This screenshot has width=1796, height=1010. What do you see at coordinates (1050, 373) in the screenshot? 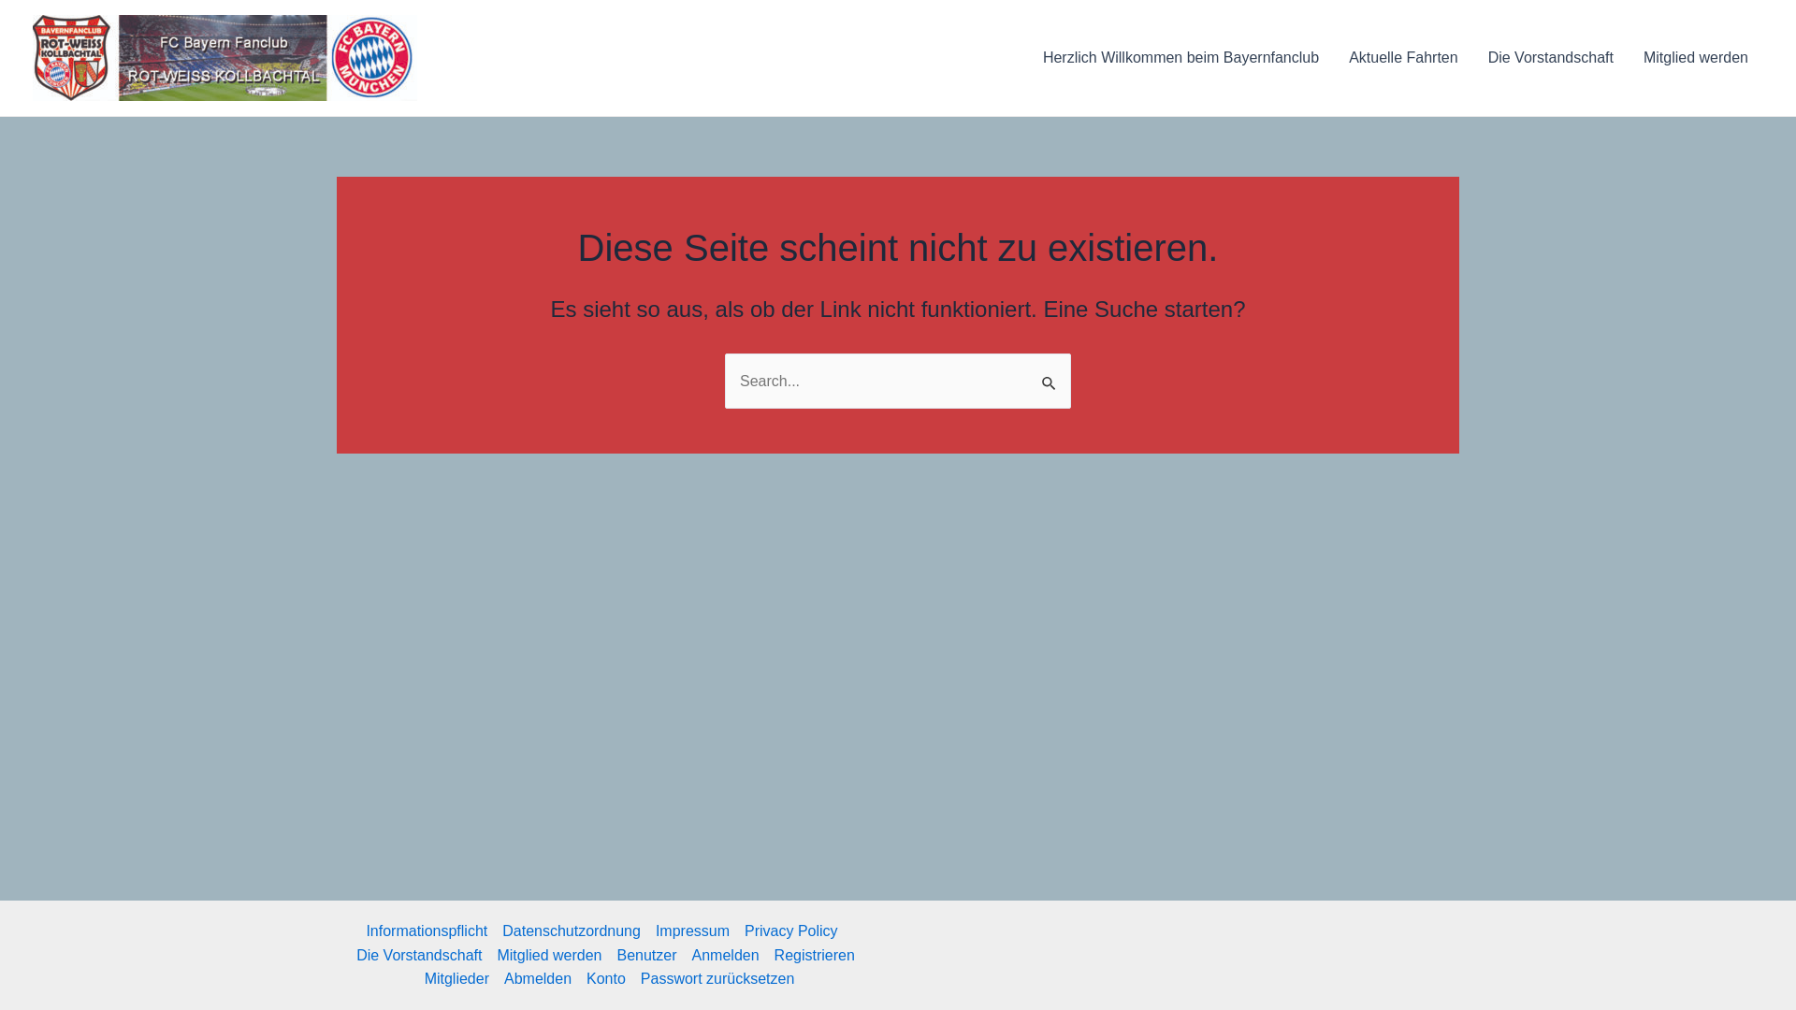
I see `Suche` at bounding box center [1050, 373].